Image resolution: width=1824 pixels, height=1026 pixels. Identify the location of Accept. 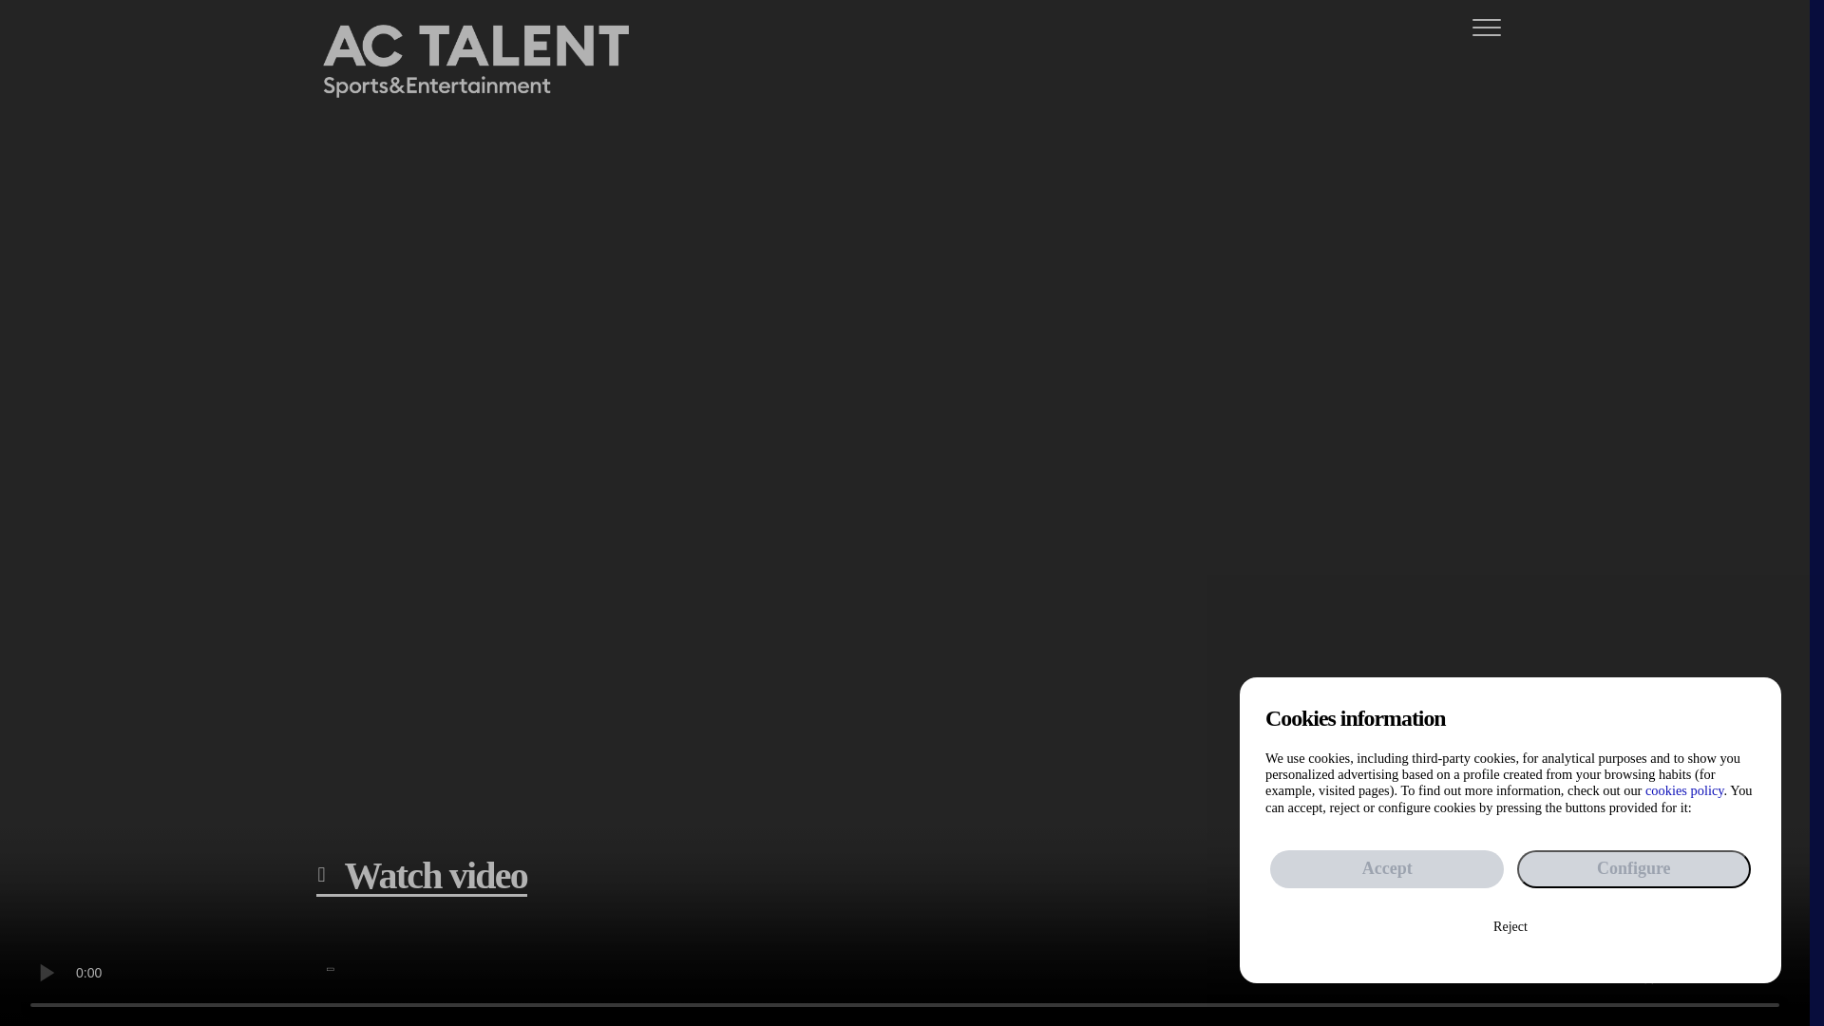
(1386, 869).